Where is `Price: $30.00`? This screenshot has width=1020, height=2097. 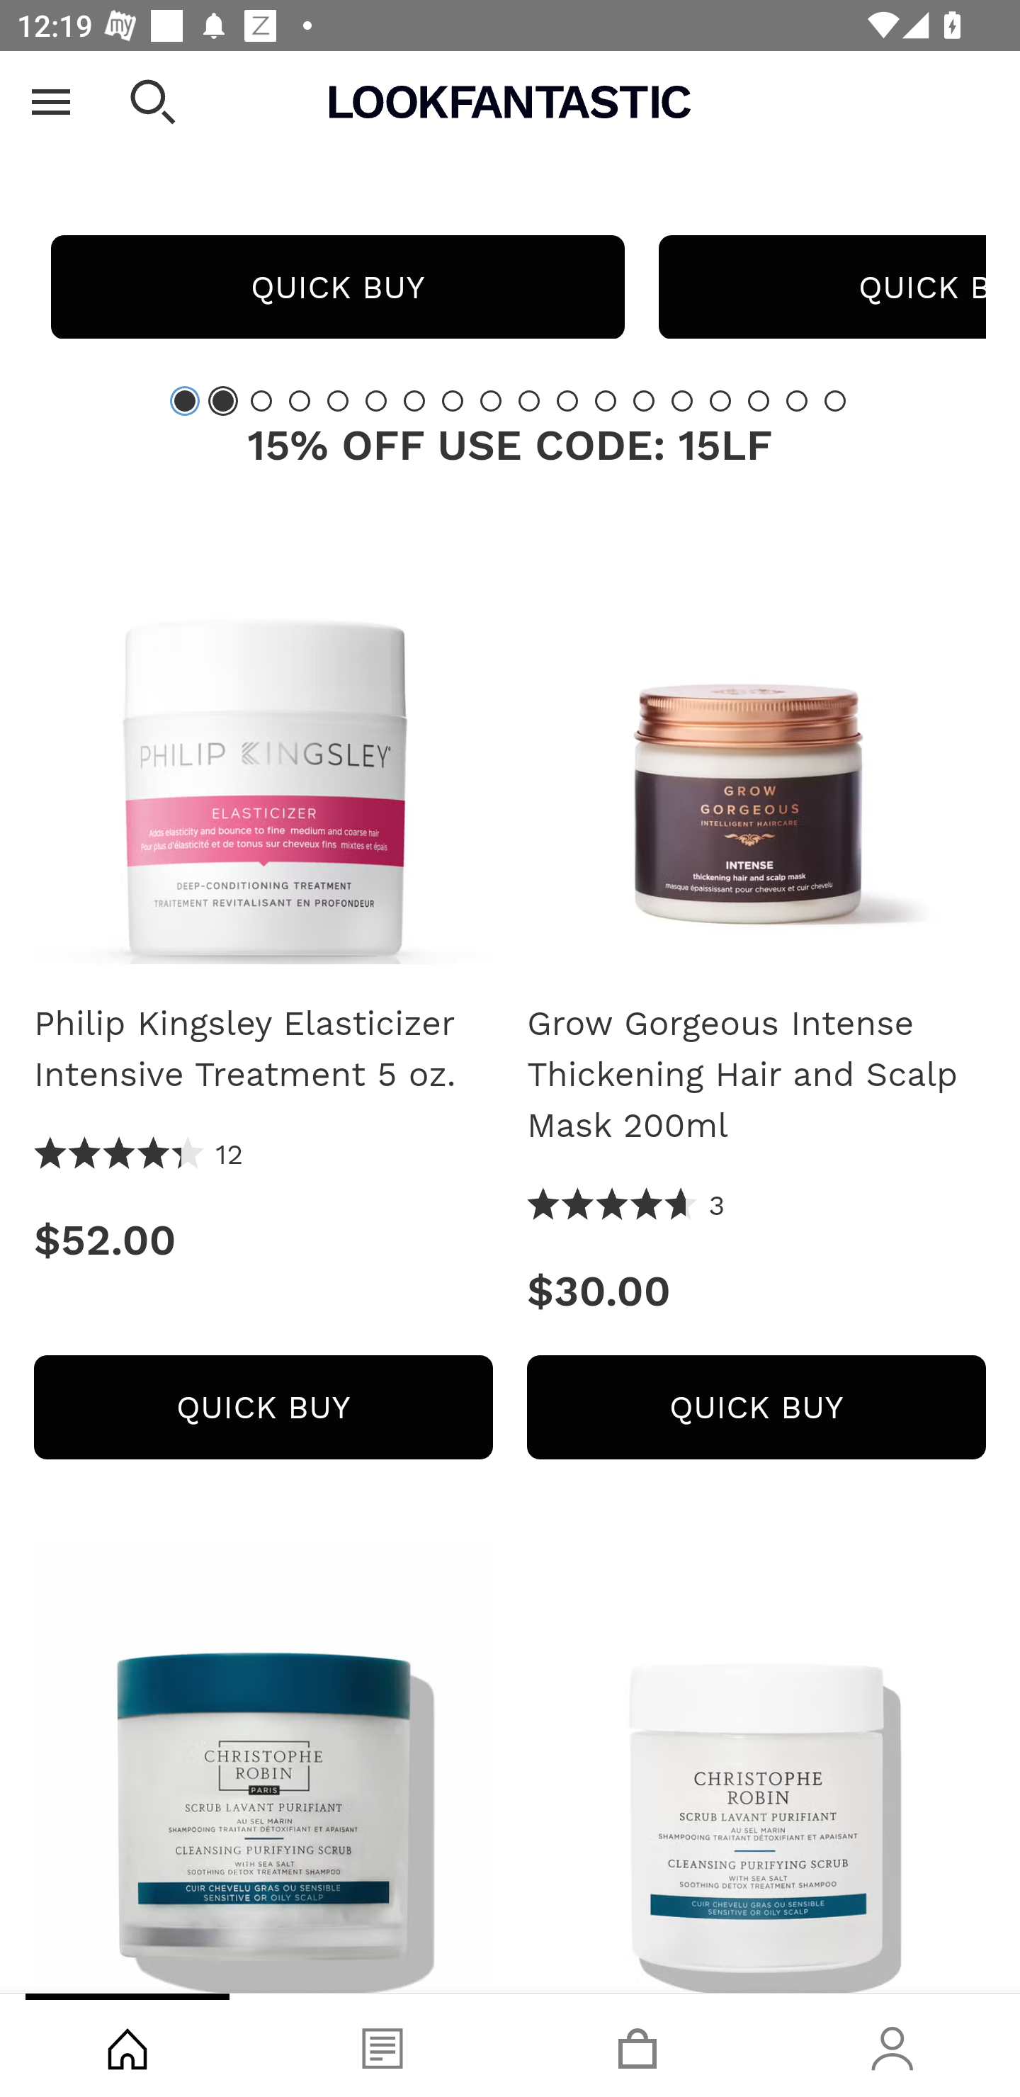 Price: $30.00 is located at coordinates (756, 1290).